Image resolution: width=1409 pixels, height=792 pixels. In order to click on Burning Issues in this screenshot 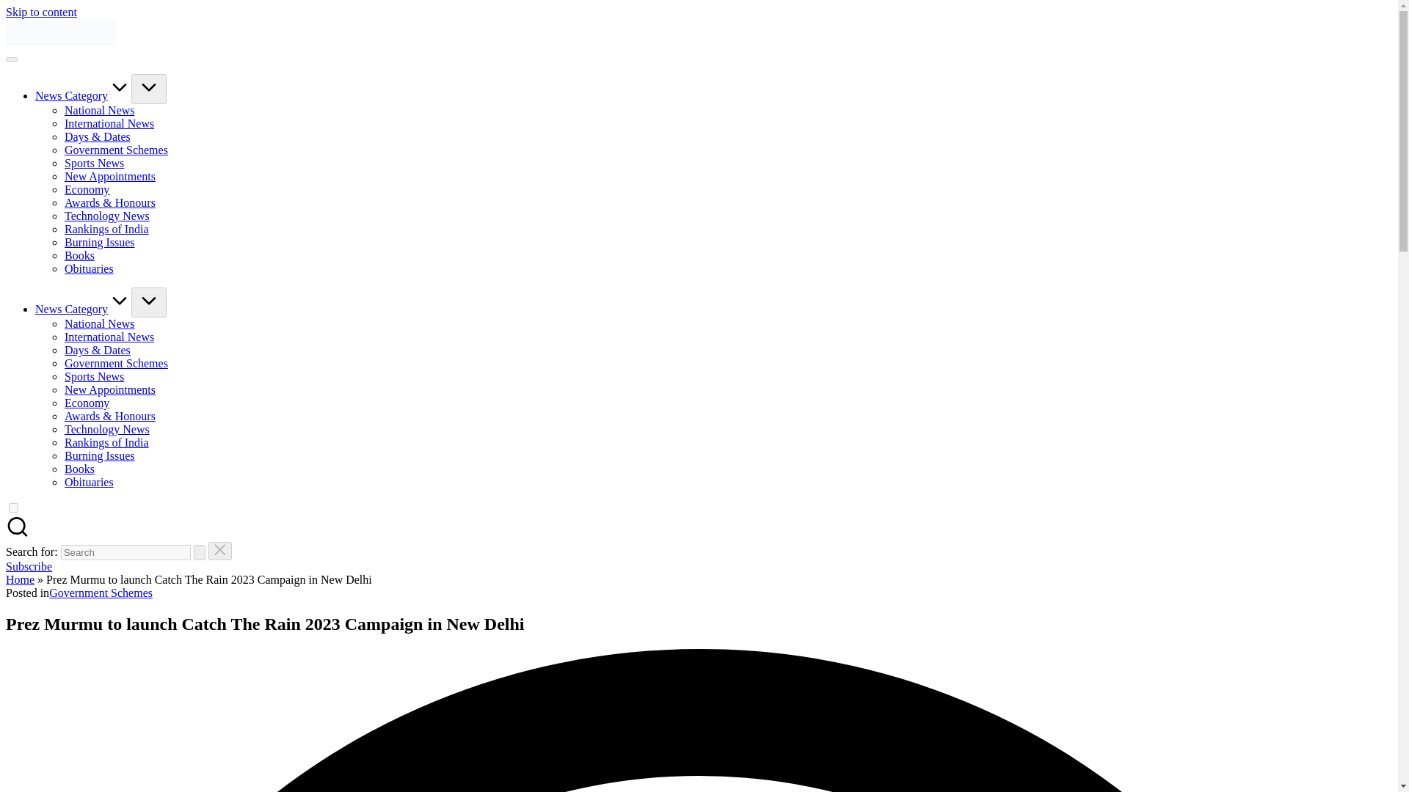, I will do `click(100, 242)`.